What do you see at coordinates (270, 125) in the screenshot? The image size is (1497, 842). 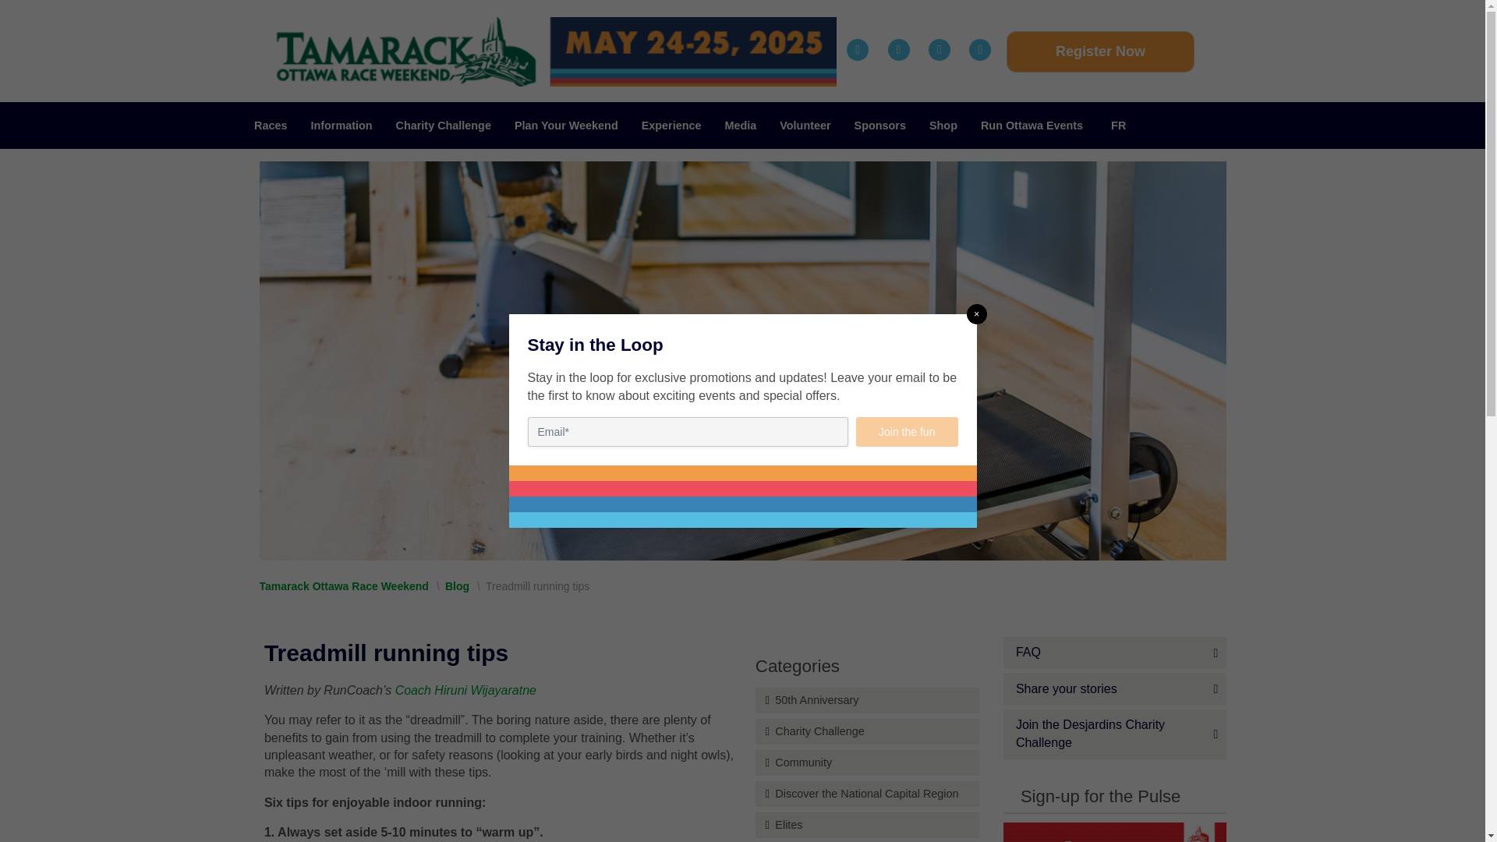 I see `Races` at bounding box center [270, 125].